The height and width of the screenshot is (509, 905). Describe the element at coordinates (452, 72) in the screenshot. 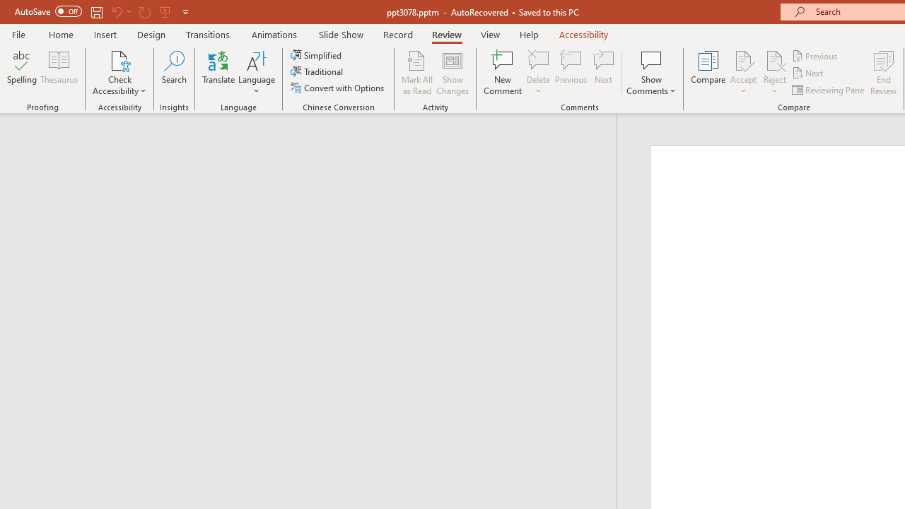

I see `Show Changes` at that location.